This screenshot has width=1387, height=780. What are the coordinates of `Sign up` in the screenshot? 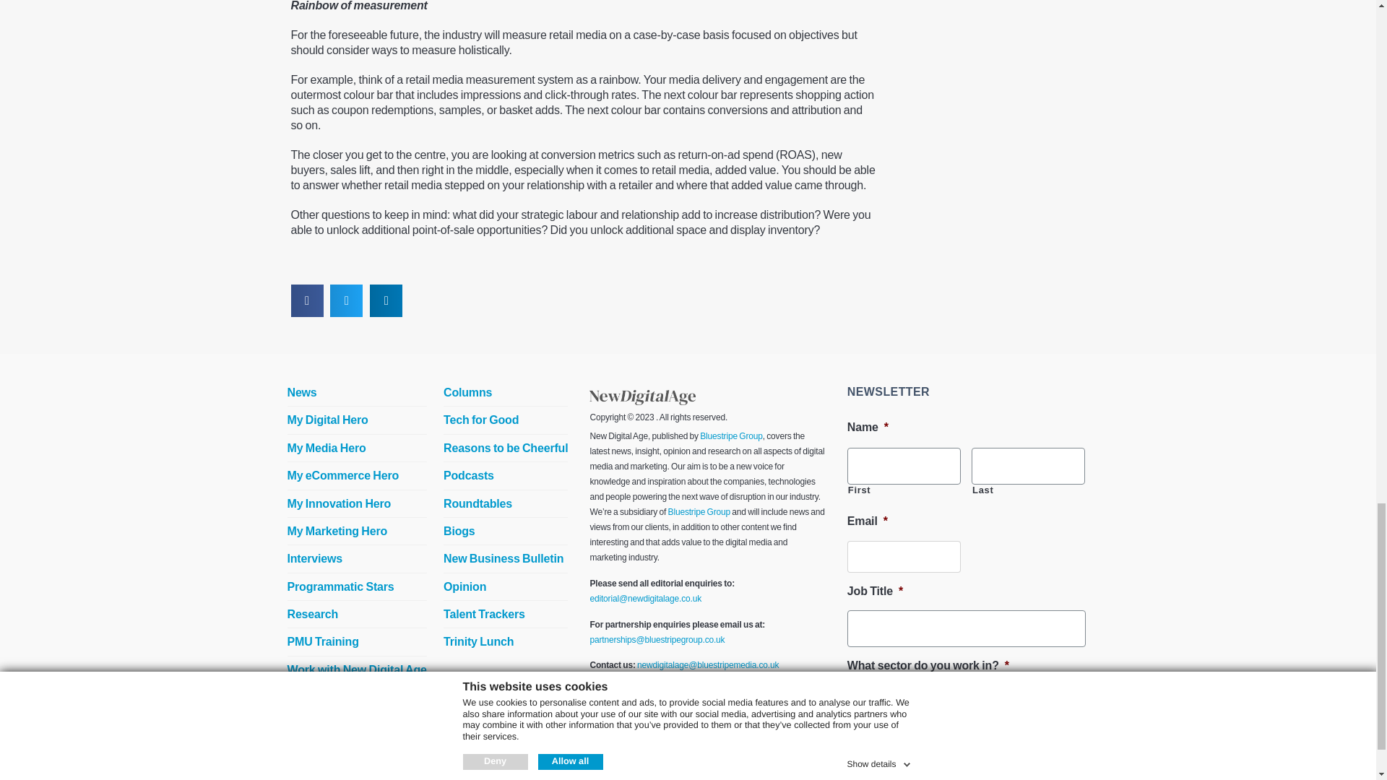 It's located at (883, 751).